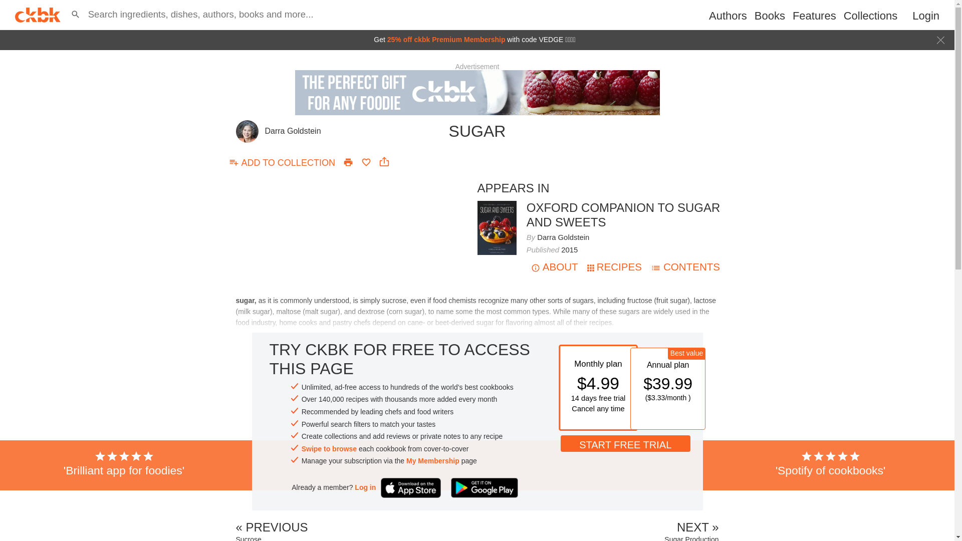 The image size is (962, 541). What do you see at coordinates (554, 266) in the screenshot?
I see `About this book` at bounding box center [554, 266].